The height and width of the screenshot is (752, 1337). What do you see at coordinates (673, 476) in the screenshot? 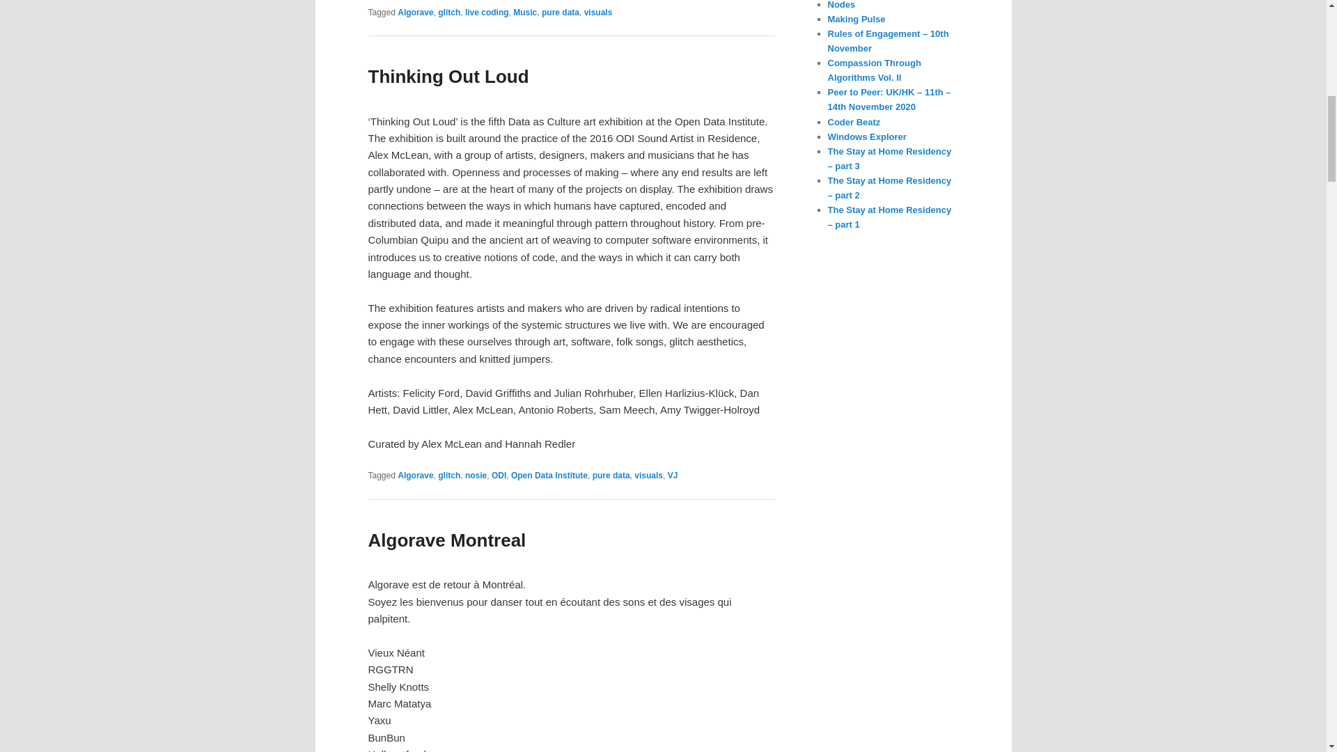
I see `VJ` at bounding box center [673, 476].